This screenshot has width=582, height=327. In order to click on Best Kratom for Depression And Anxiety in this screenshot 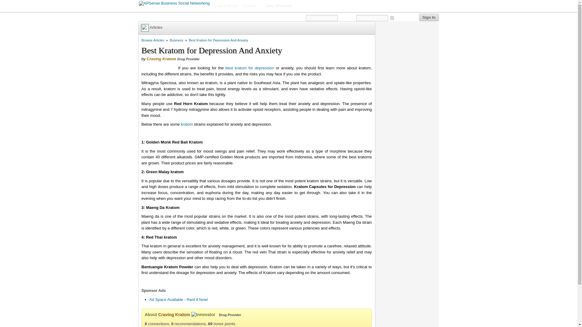, I will do `click(218, 40)`.